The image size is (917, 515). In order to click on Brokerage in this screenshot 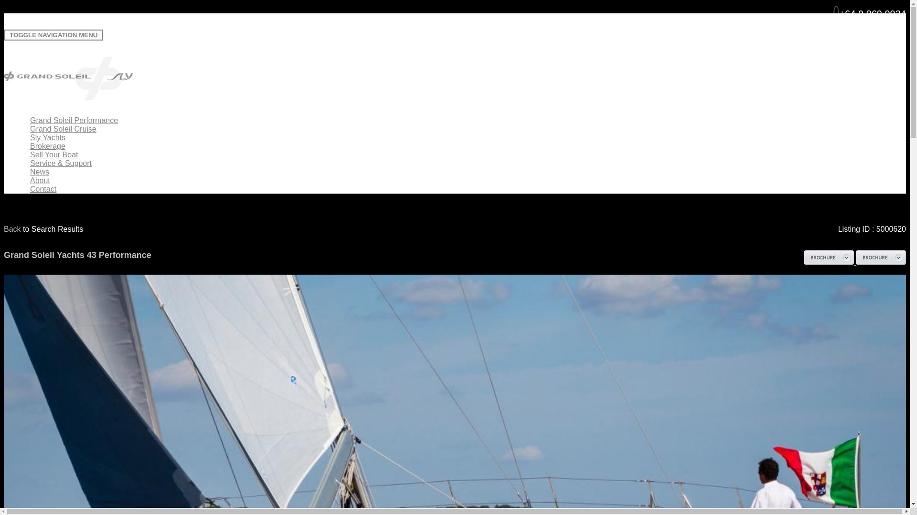, I will do `click(48, 146)`.